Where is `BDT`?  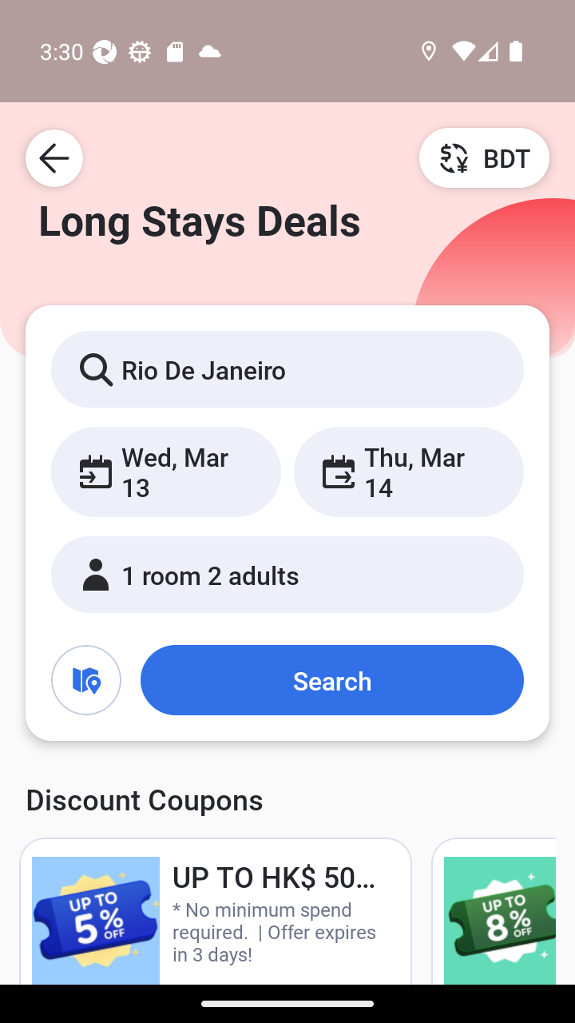
BDT is located at coordinates (484, 157).